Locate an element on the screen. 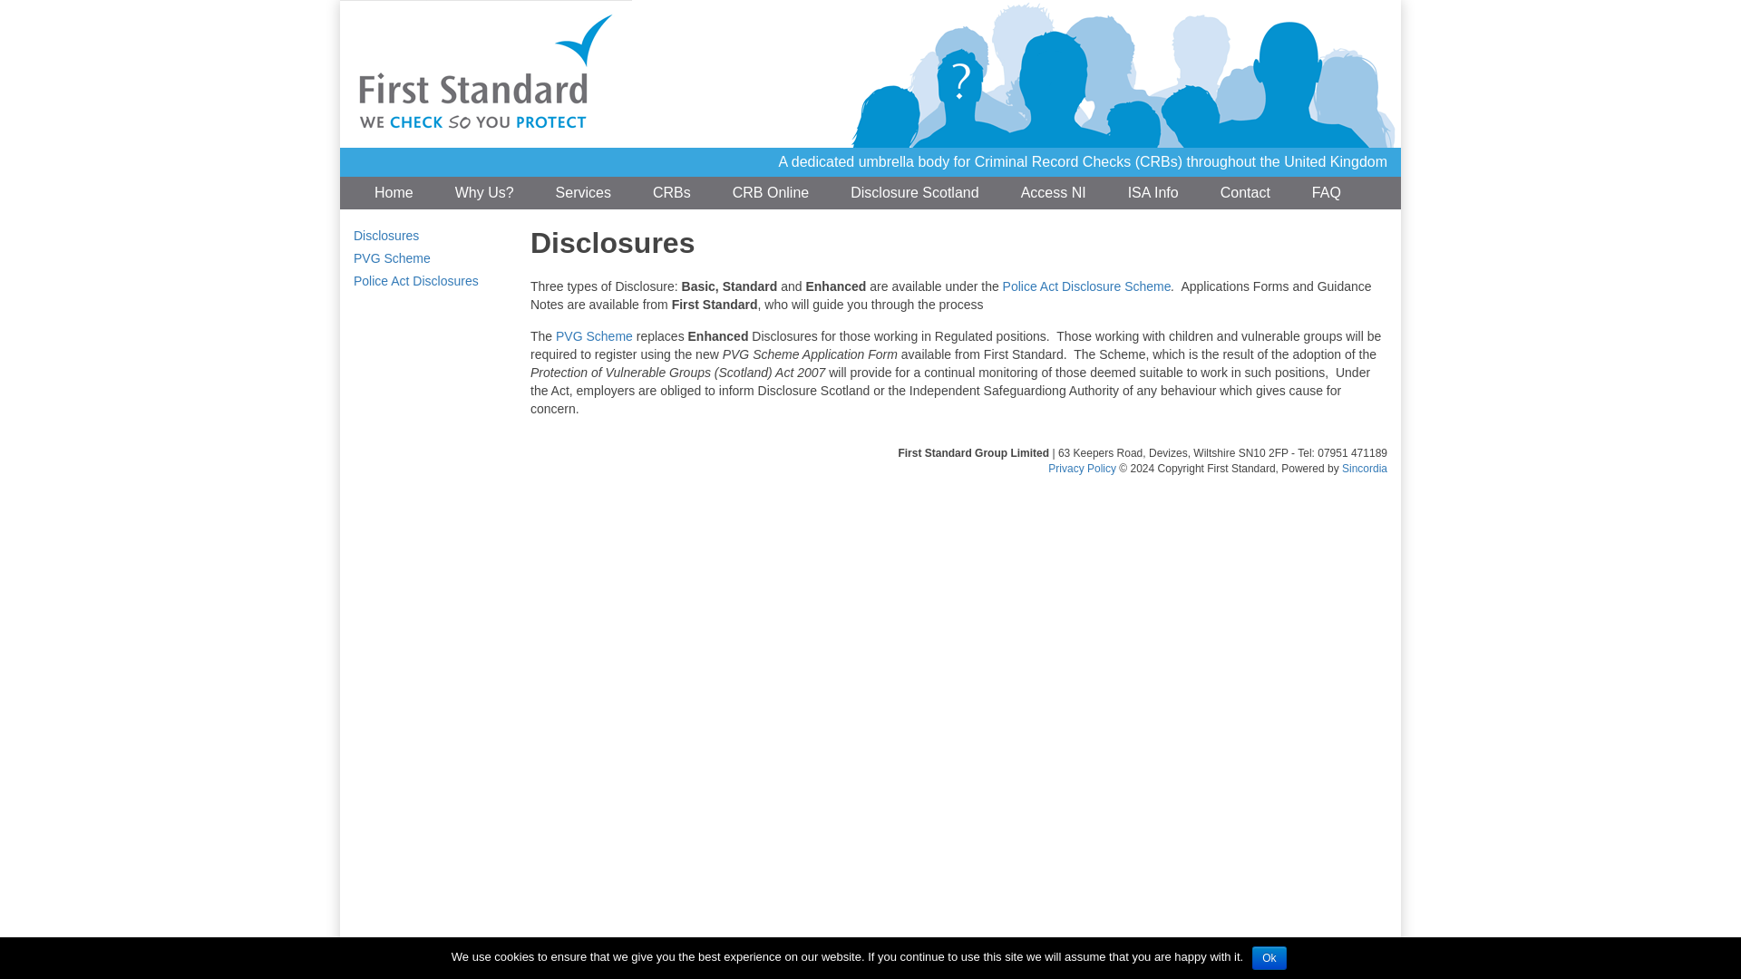  Disclosures is located at coordinates (386, 235).